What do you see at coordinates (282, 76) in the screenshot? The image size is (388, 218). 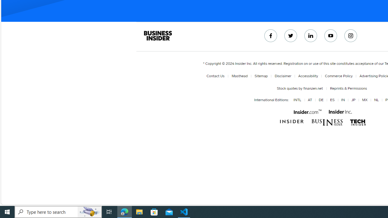 I see `Disclaimer` at bounding box center [282, 76].